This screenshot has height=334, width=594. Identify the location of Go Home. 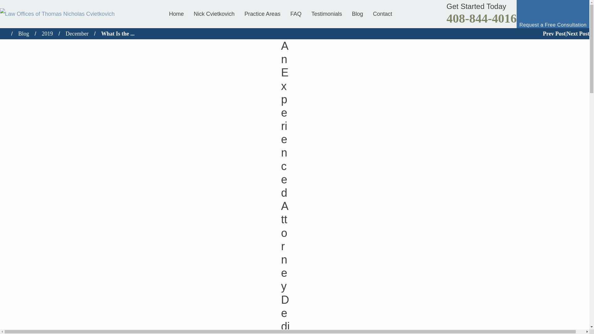
(6, 33).